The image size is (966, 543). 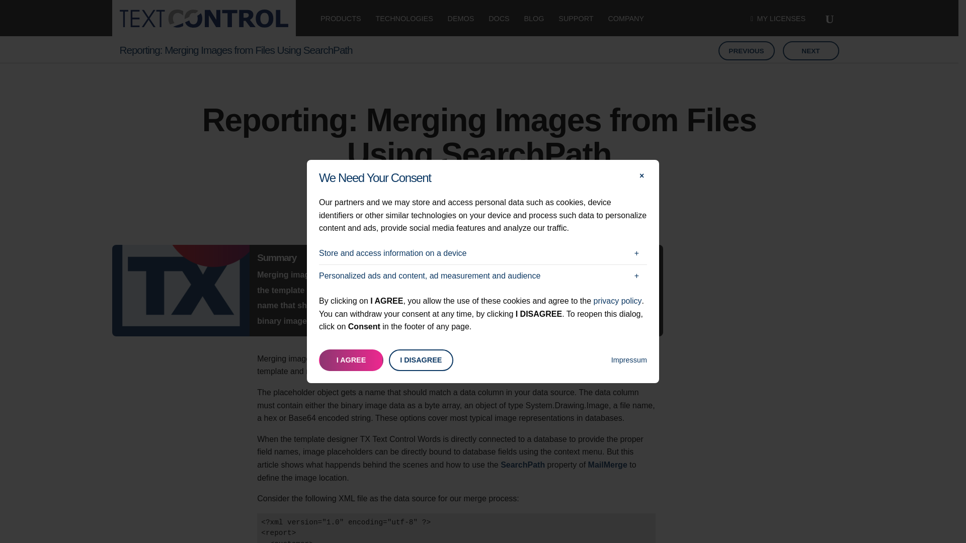 What do you see at coordinates (340, 18) in the screenshot?
I see `PRODUCTS` at bounding box center [340, 18].